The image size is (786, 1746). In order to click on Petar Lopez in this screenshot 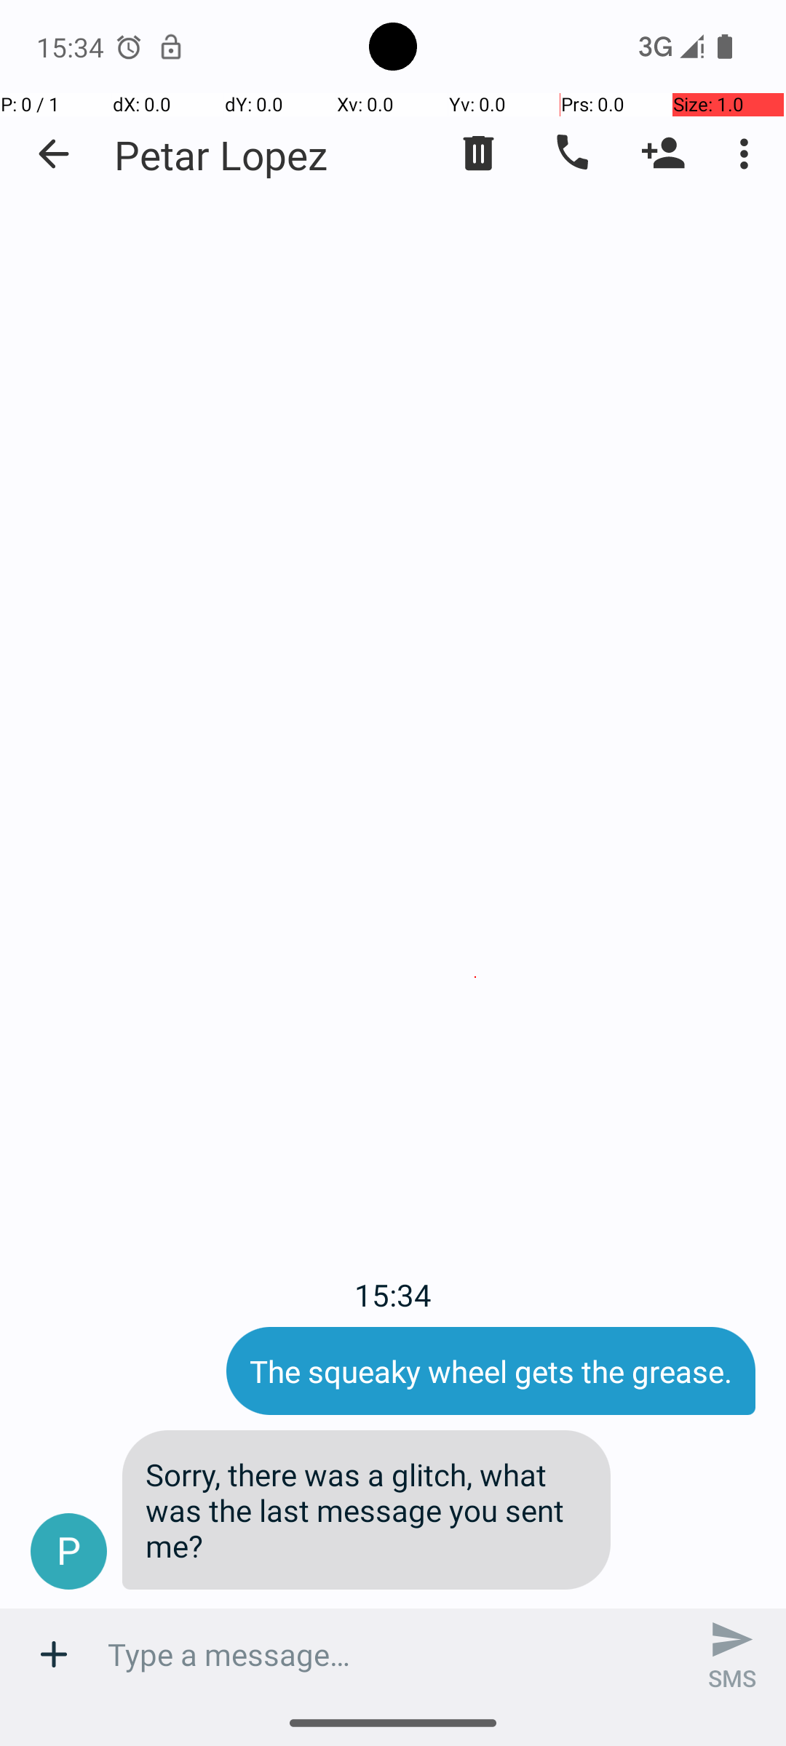, I will do `click(221, 154)`.